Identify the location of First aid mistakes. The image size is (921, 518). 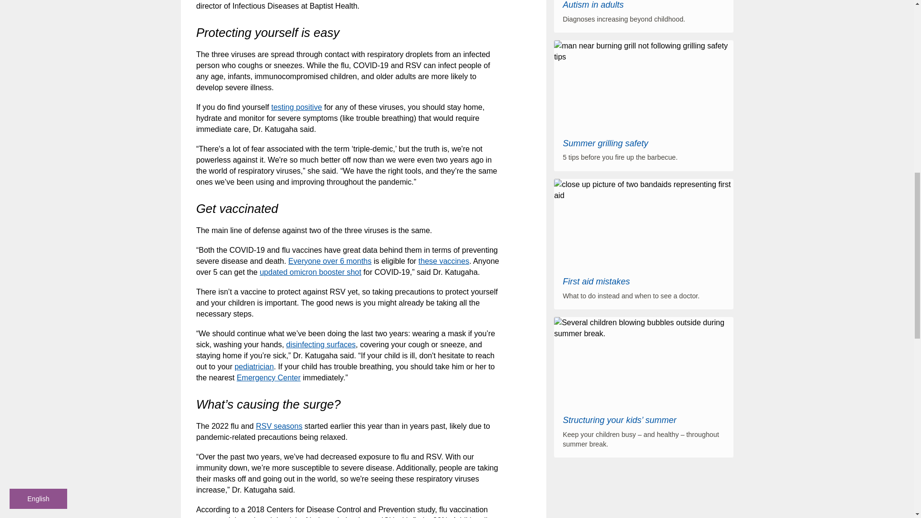
(596, 281).